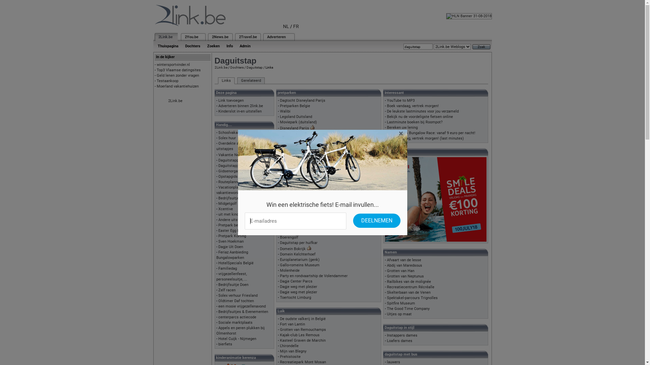  Describe the element at coordinates (402, 128) in the screenshot. I see `Bereken uw lening` at that location.